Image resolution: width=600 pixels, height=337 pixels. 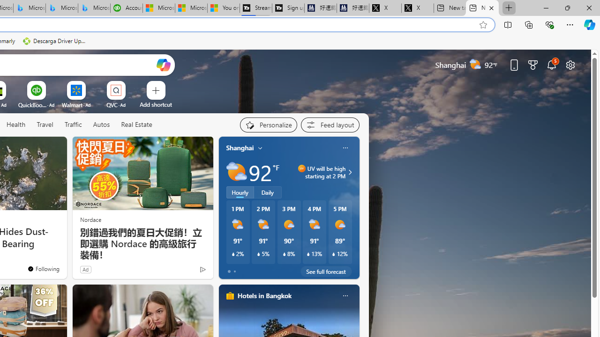 I want to click on My location, so click(x=260, y=148).